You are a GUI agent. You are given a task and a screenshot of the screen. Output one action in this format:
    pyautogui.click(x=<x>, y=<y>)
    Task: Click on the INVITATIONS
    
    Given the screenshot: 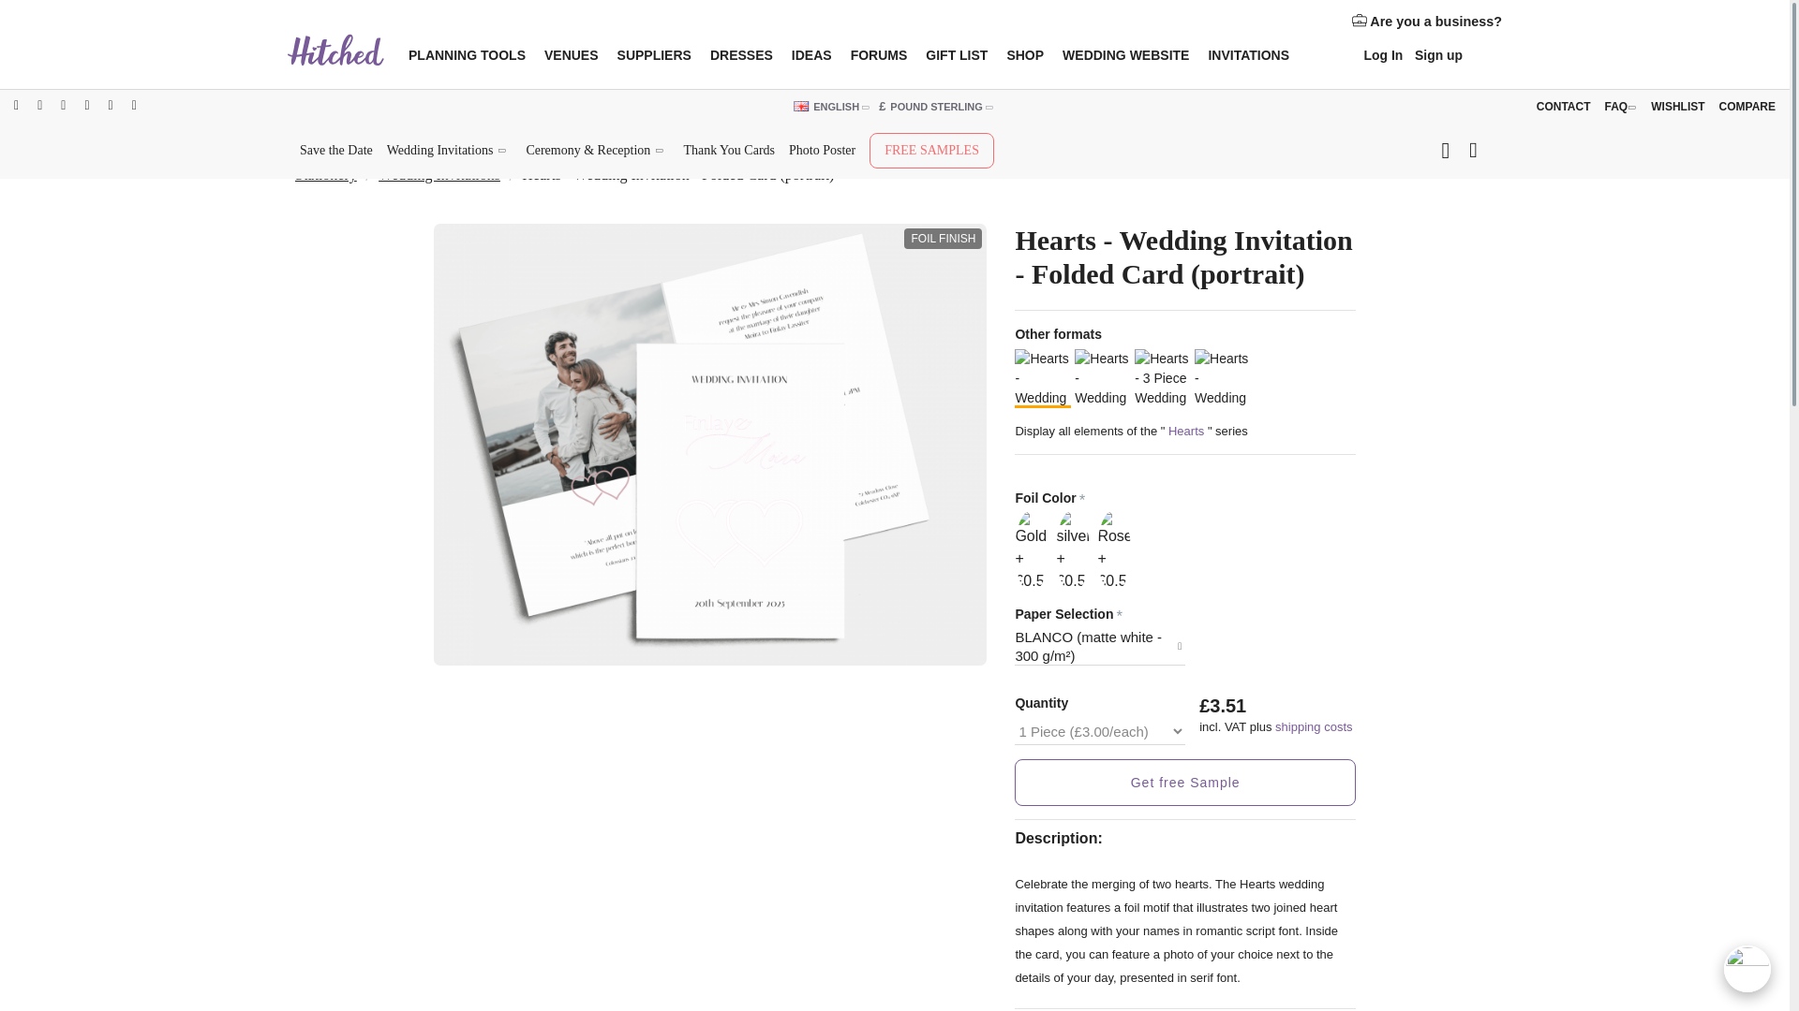 What is the action you would take?
    pyautogui.click(x=1248, y=56)
    